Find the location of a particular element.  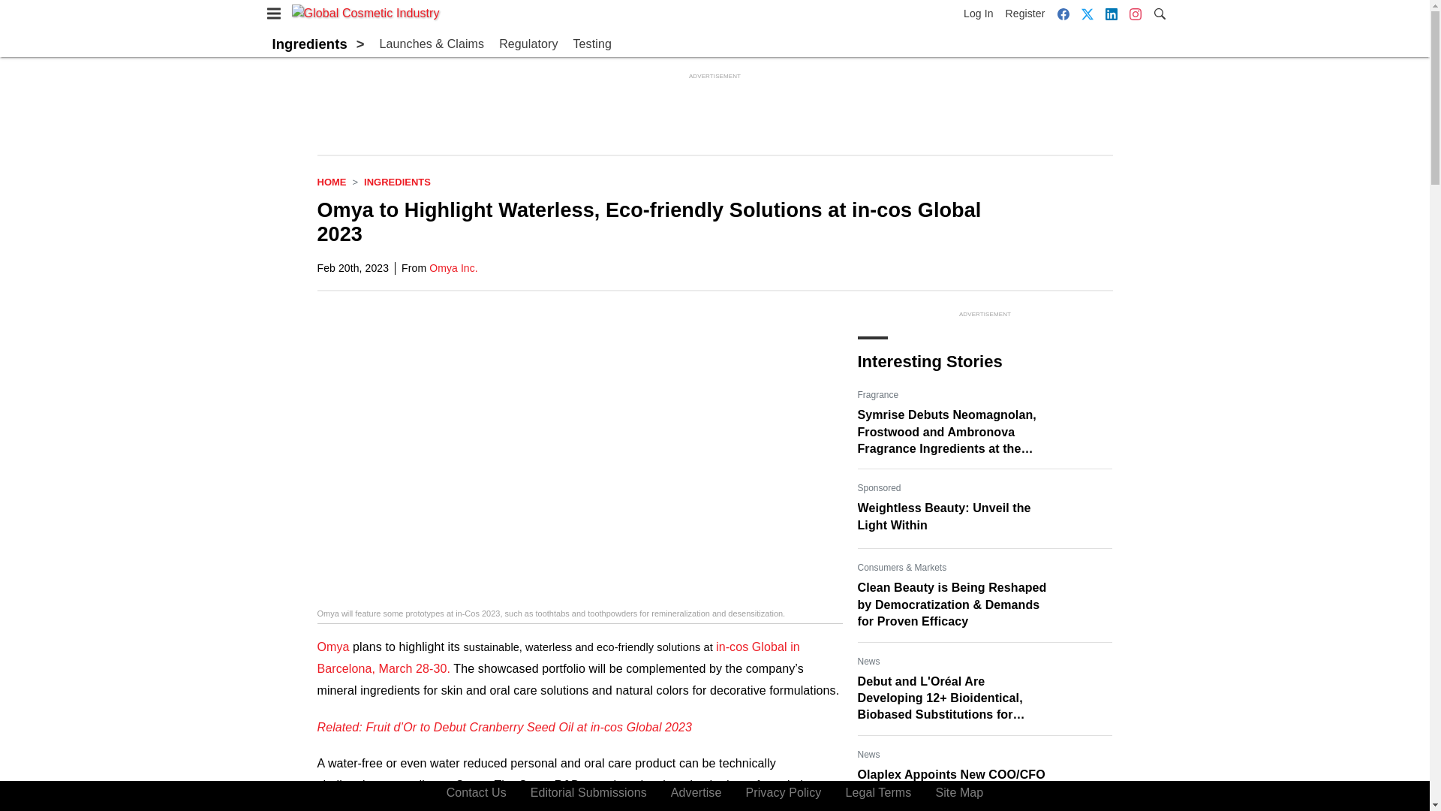

Twitter X icon is located at coordinates (1087, 14).